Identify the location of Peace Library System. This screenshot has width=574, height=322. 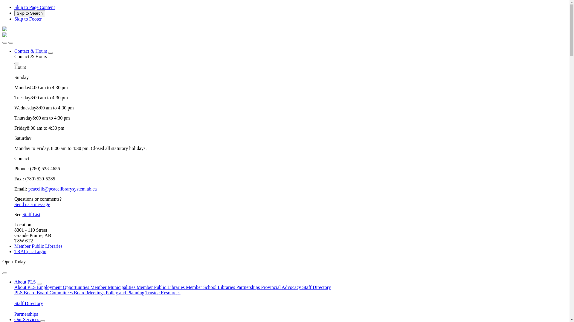
(5, 36).